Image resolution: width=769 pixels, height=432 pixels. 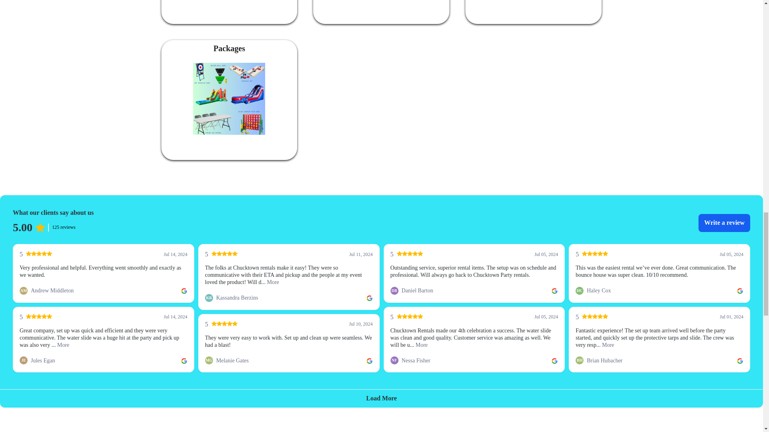 What do you see at coordinates (229, 98) in the screenshot?
I see `Packages` at bounding box center [229, 98].